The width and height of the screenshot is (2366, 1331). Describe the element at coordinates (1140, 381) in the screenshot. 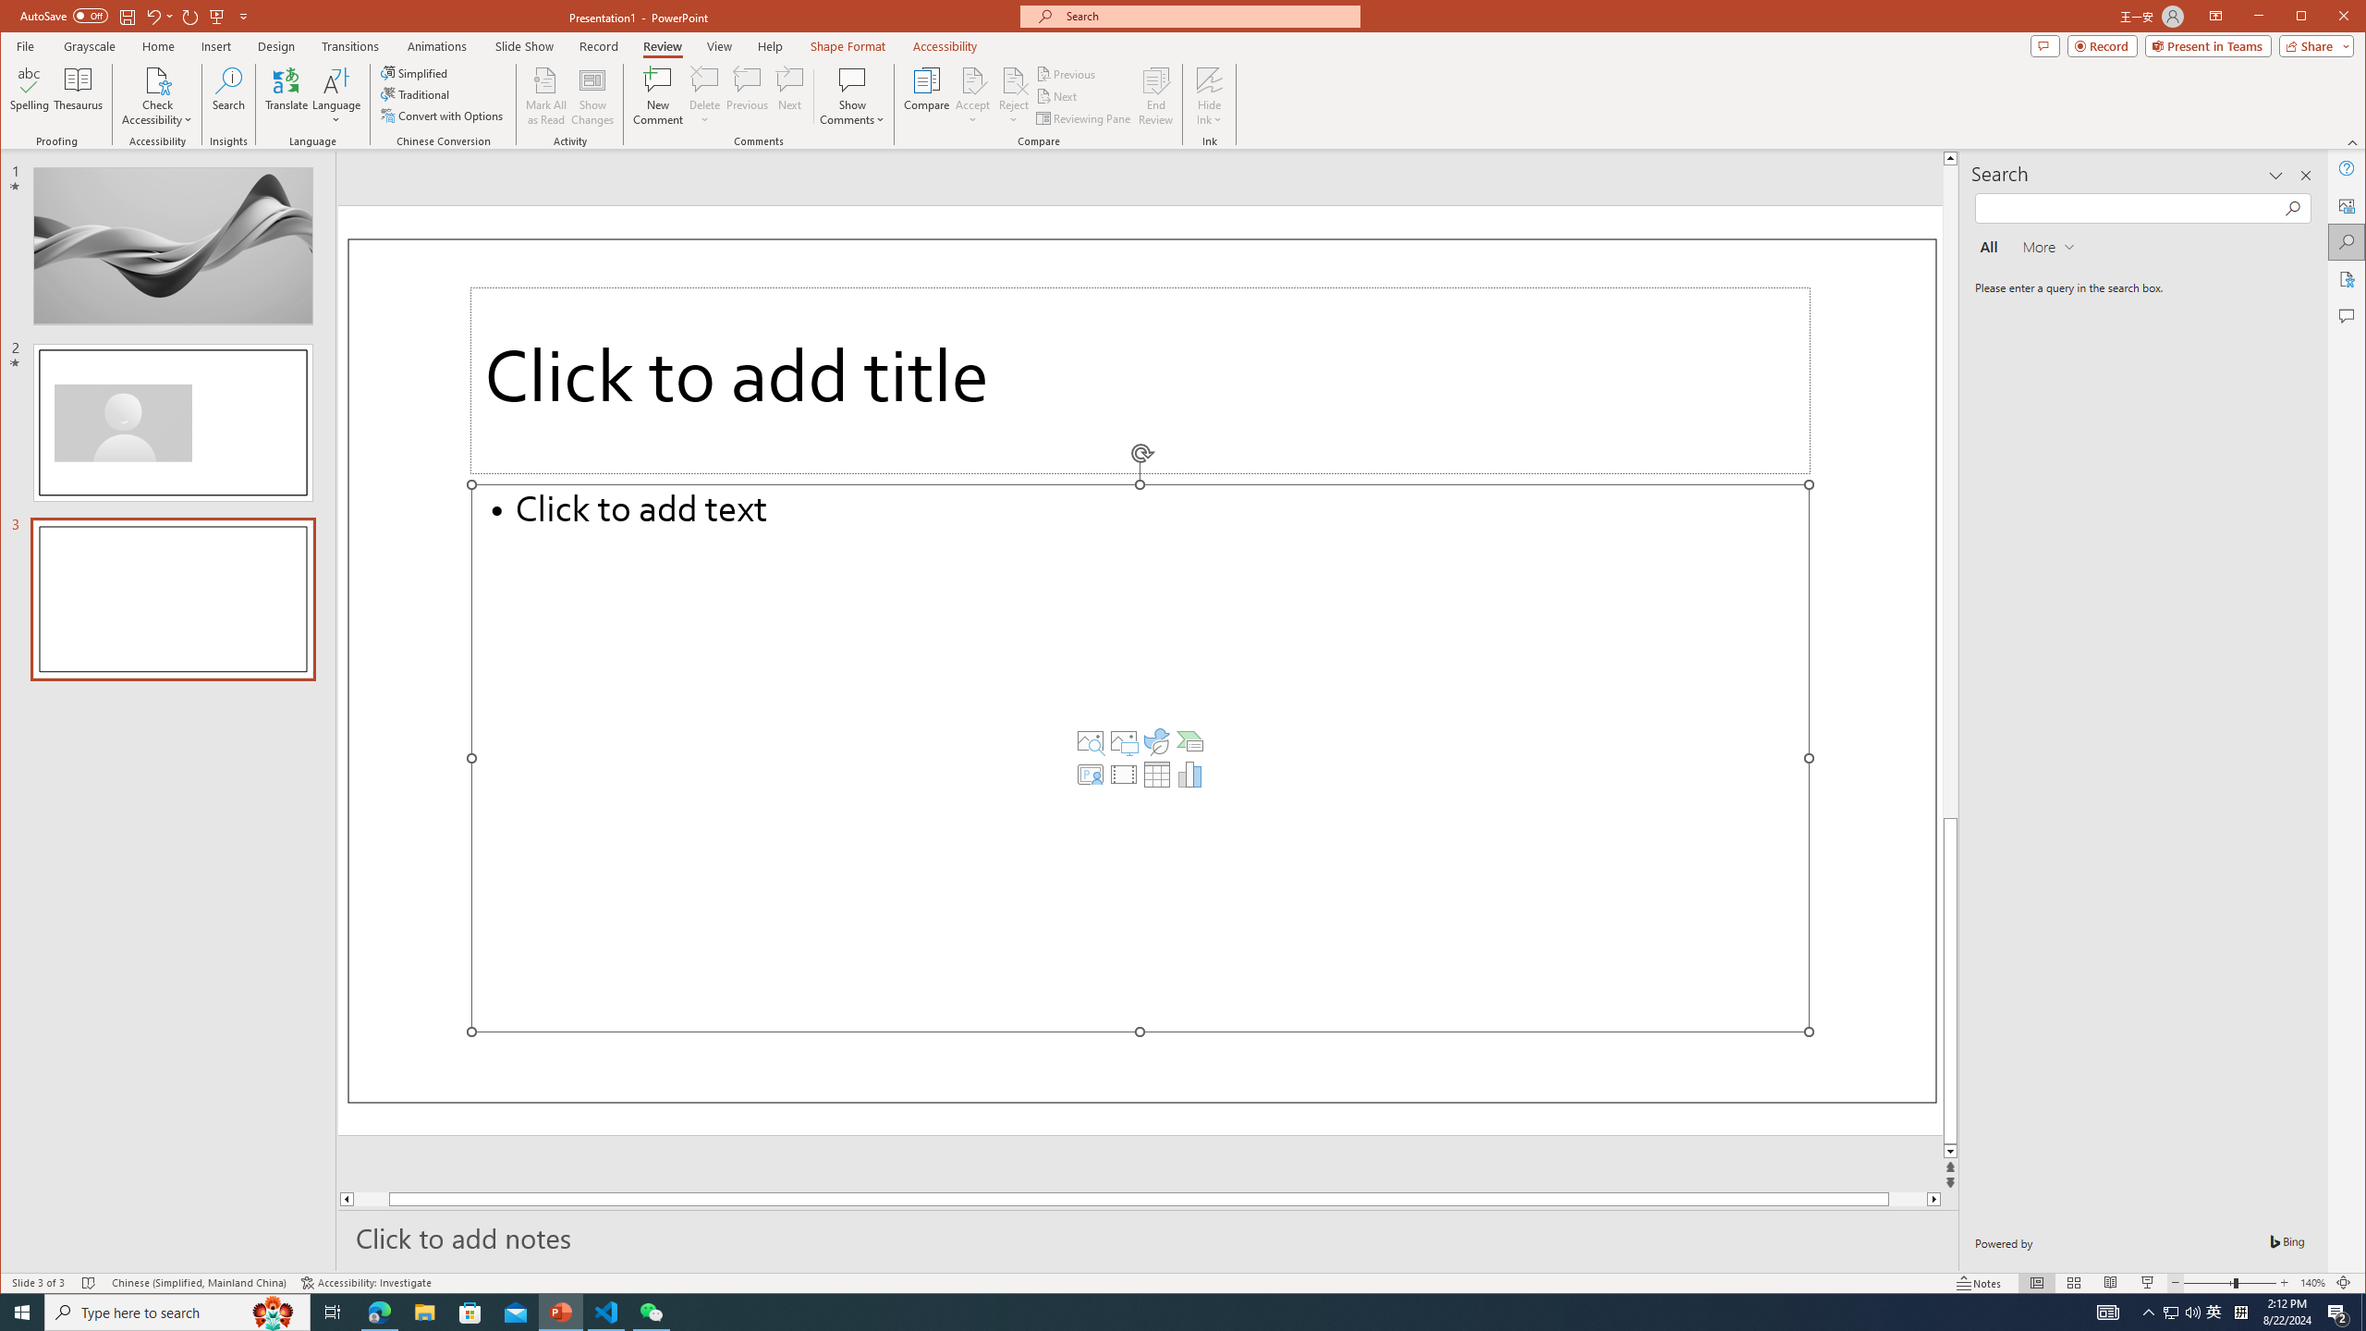

I see `New Comment` at that location.